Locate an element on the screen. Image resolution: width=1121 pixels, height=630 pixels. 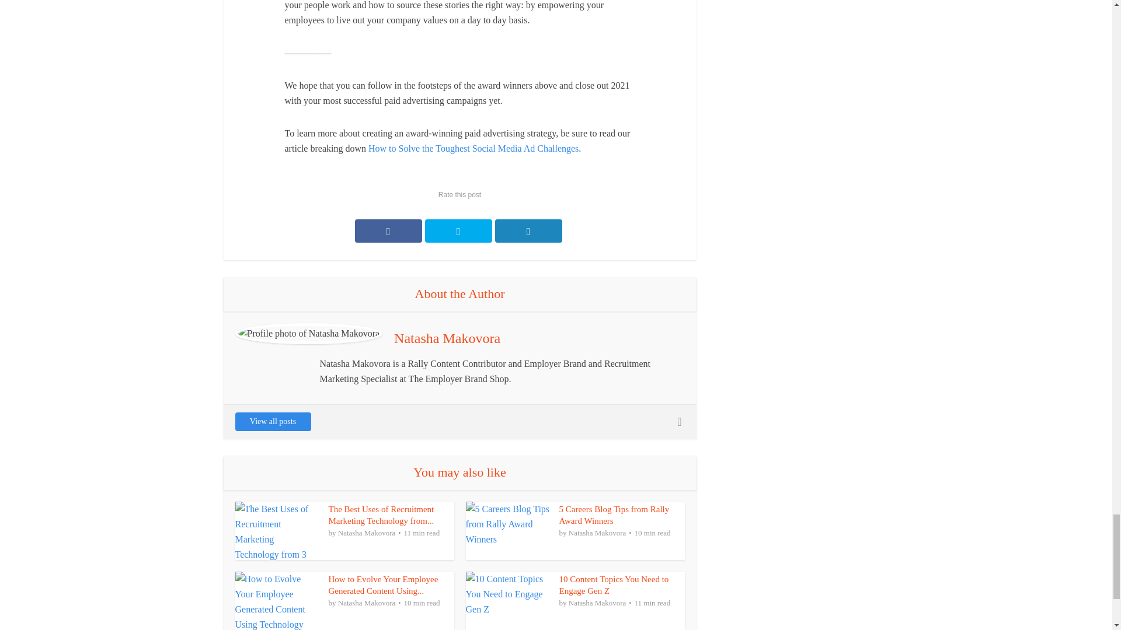
10 Content Topics You Need to Engage Gen Z is located at coordinates (614, 584).